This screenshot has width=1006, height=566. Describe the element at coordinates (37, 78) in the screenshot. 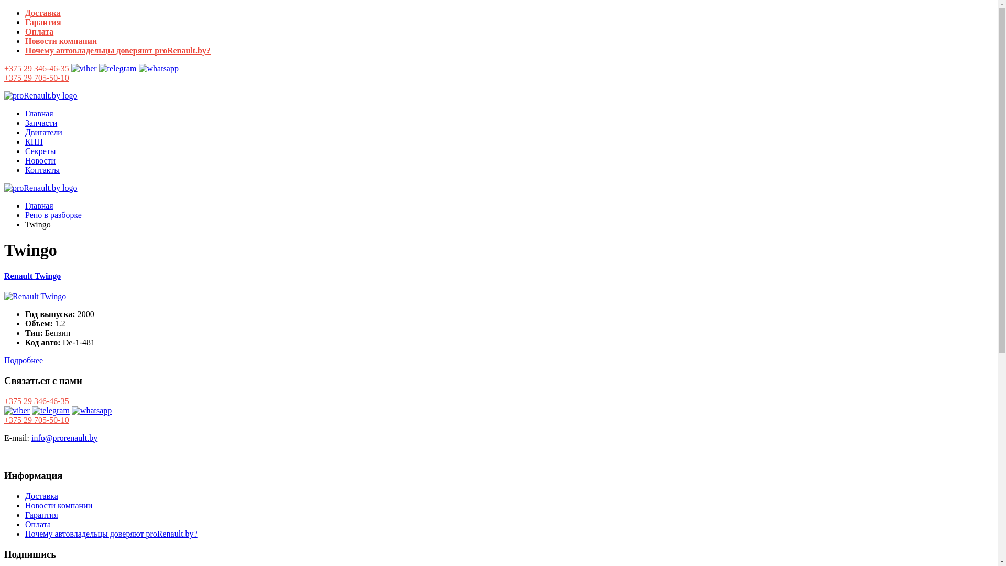

I see `+375 29 705-50-10` at that location.